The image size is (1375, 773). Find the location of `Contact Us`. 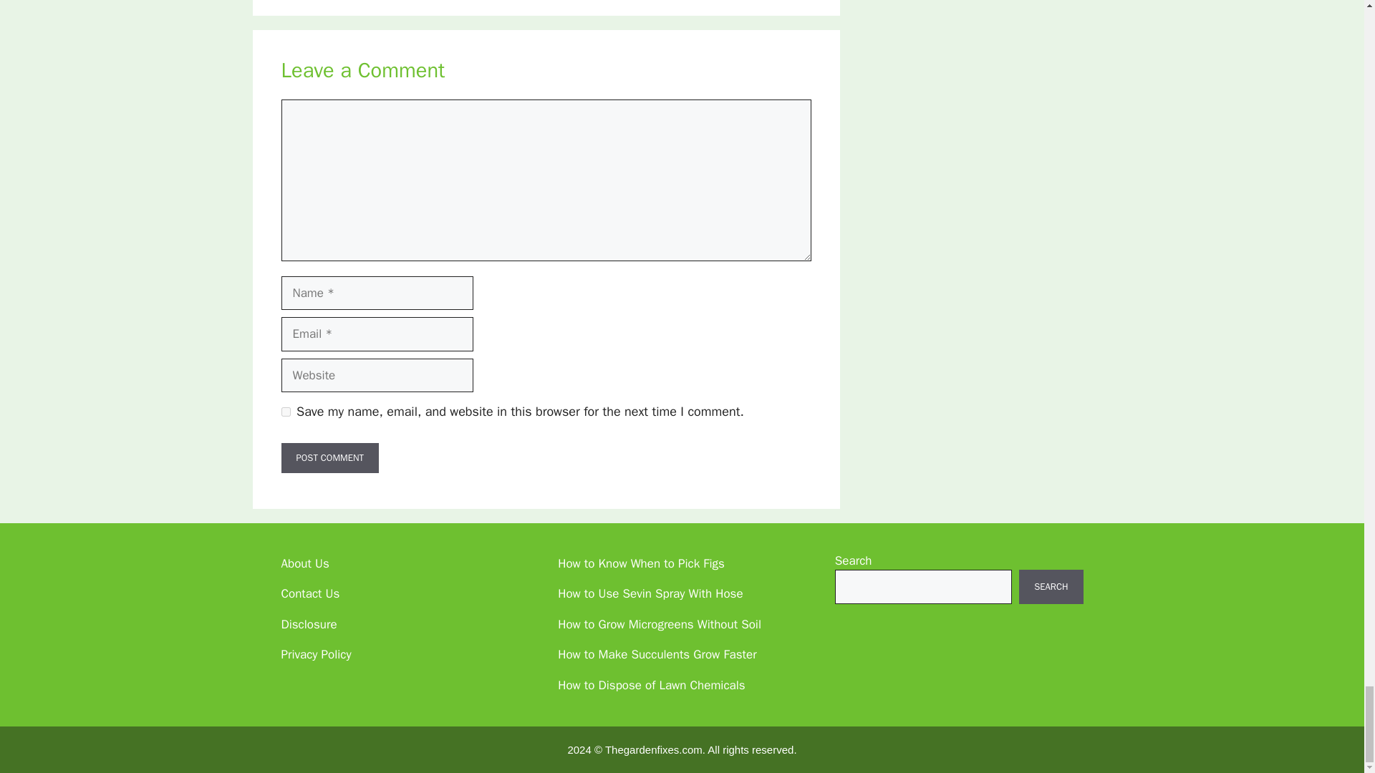

Contact Us is located at coordinates (309, 593).